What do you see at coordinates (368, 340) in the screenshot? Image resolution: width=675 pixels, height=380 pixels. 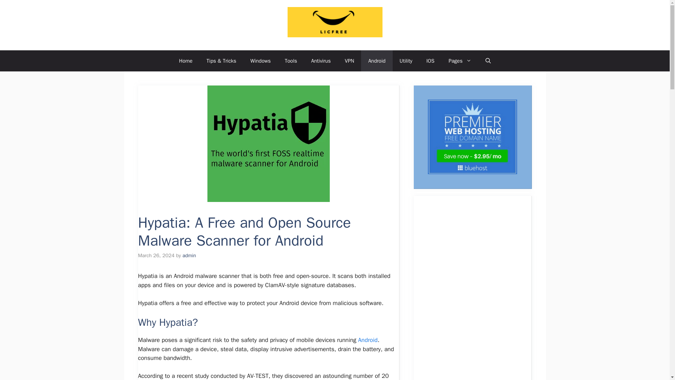 I see `Android` at bounding box center [368, 340].